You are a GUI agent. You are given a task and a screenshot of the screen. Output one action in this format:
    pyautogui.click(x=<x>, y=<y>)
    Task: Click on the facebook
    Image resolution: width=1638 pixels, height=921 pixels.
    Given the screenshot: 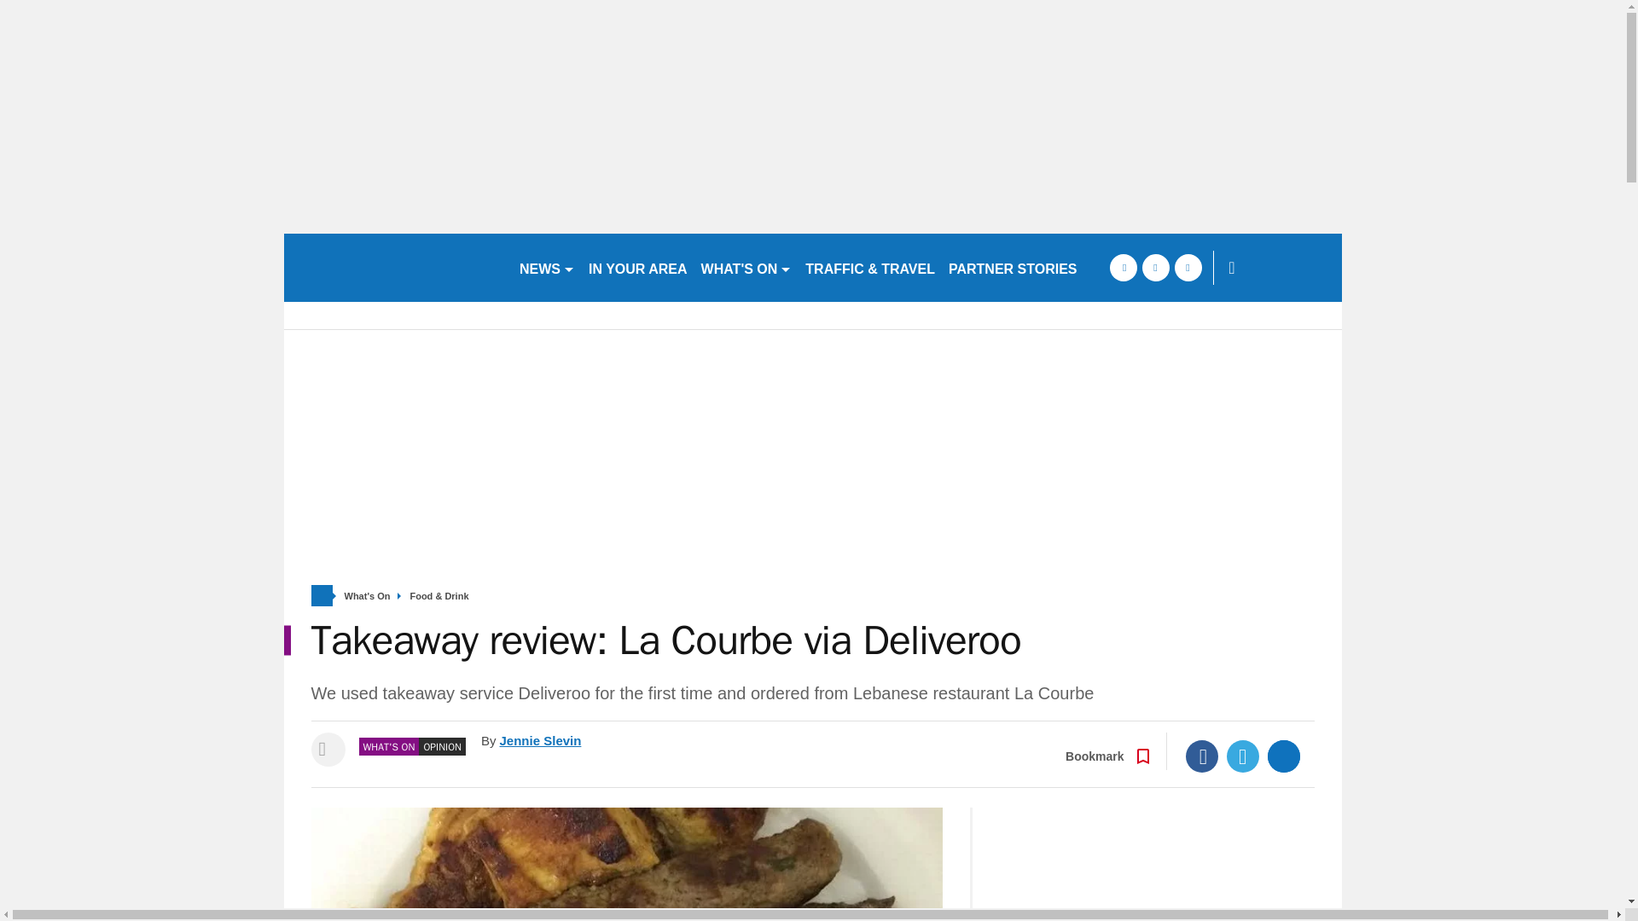 What is the action you would take?
    pyautogui.click(x=1123, y=268)
    